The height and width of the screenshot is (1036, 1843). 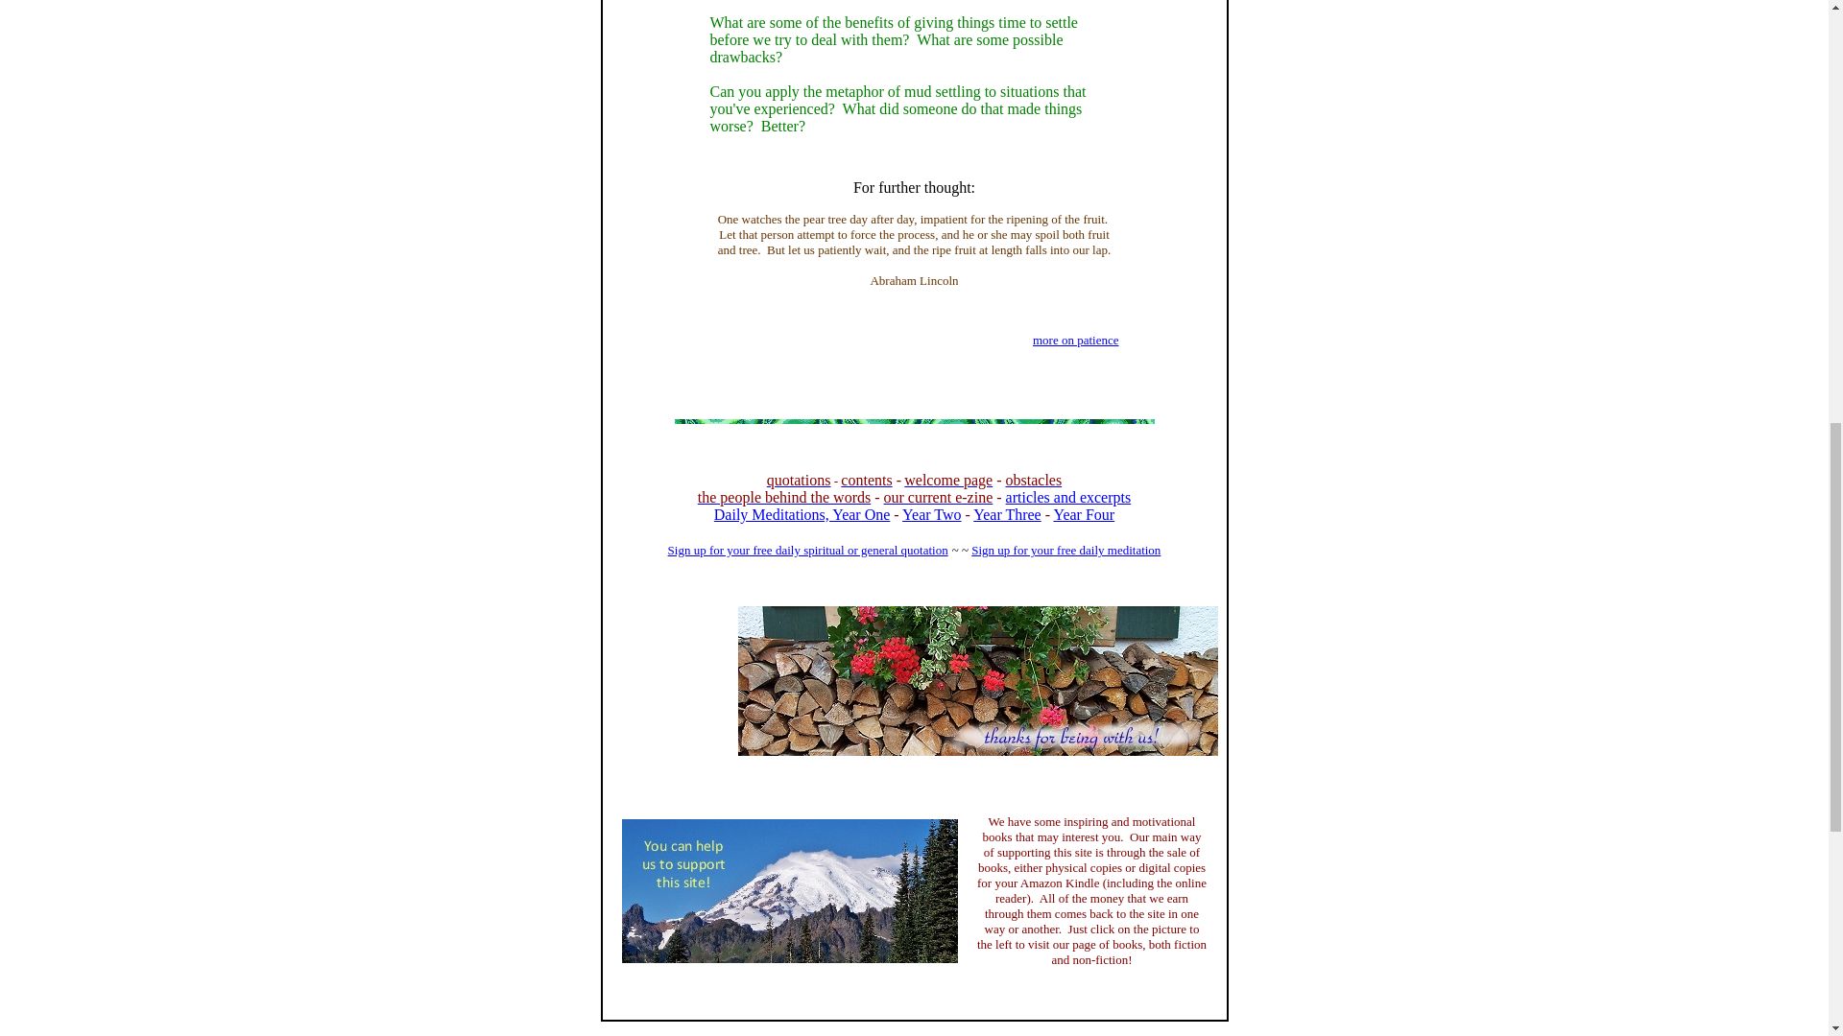 What do you see at coordinates (1068, 497) in the screenshot?
I see `articles and excerpts` at bounding box center [1068, 497].